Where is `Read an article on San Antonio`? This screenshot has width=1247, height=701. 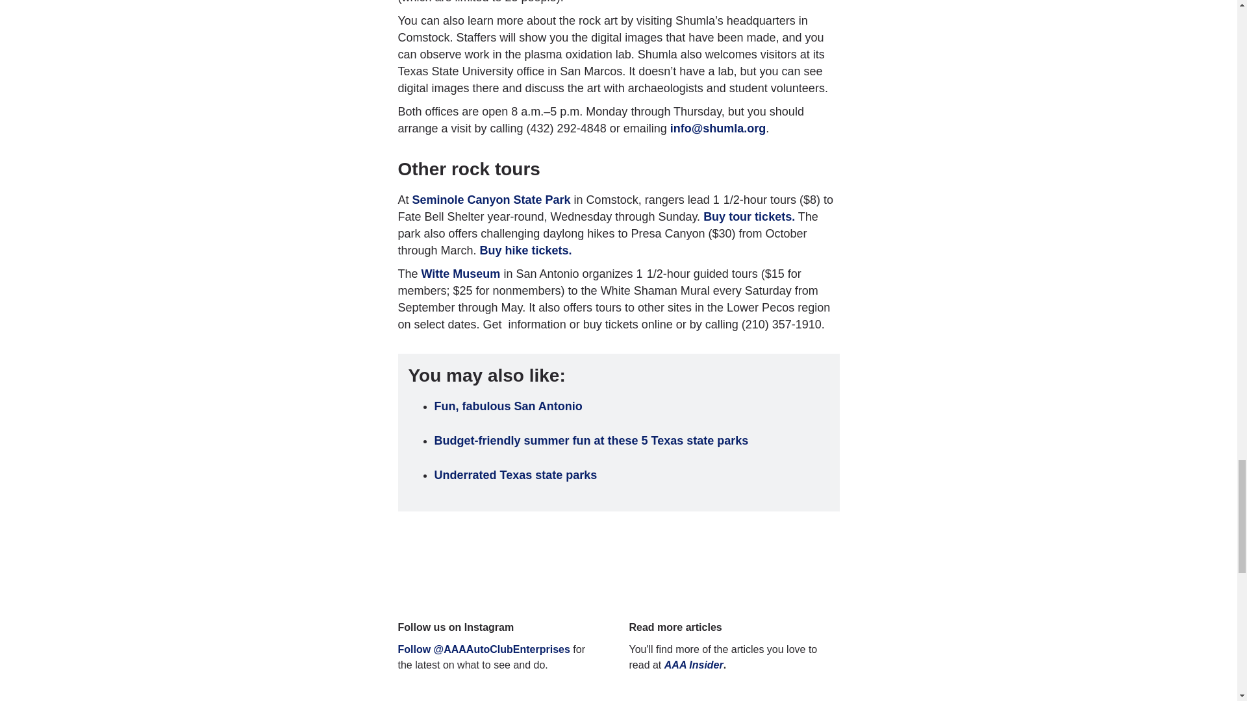 Read an article on San Antonio is located at coordinates (508, 406).